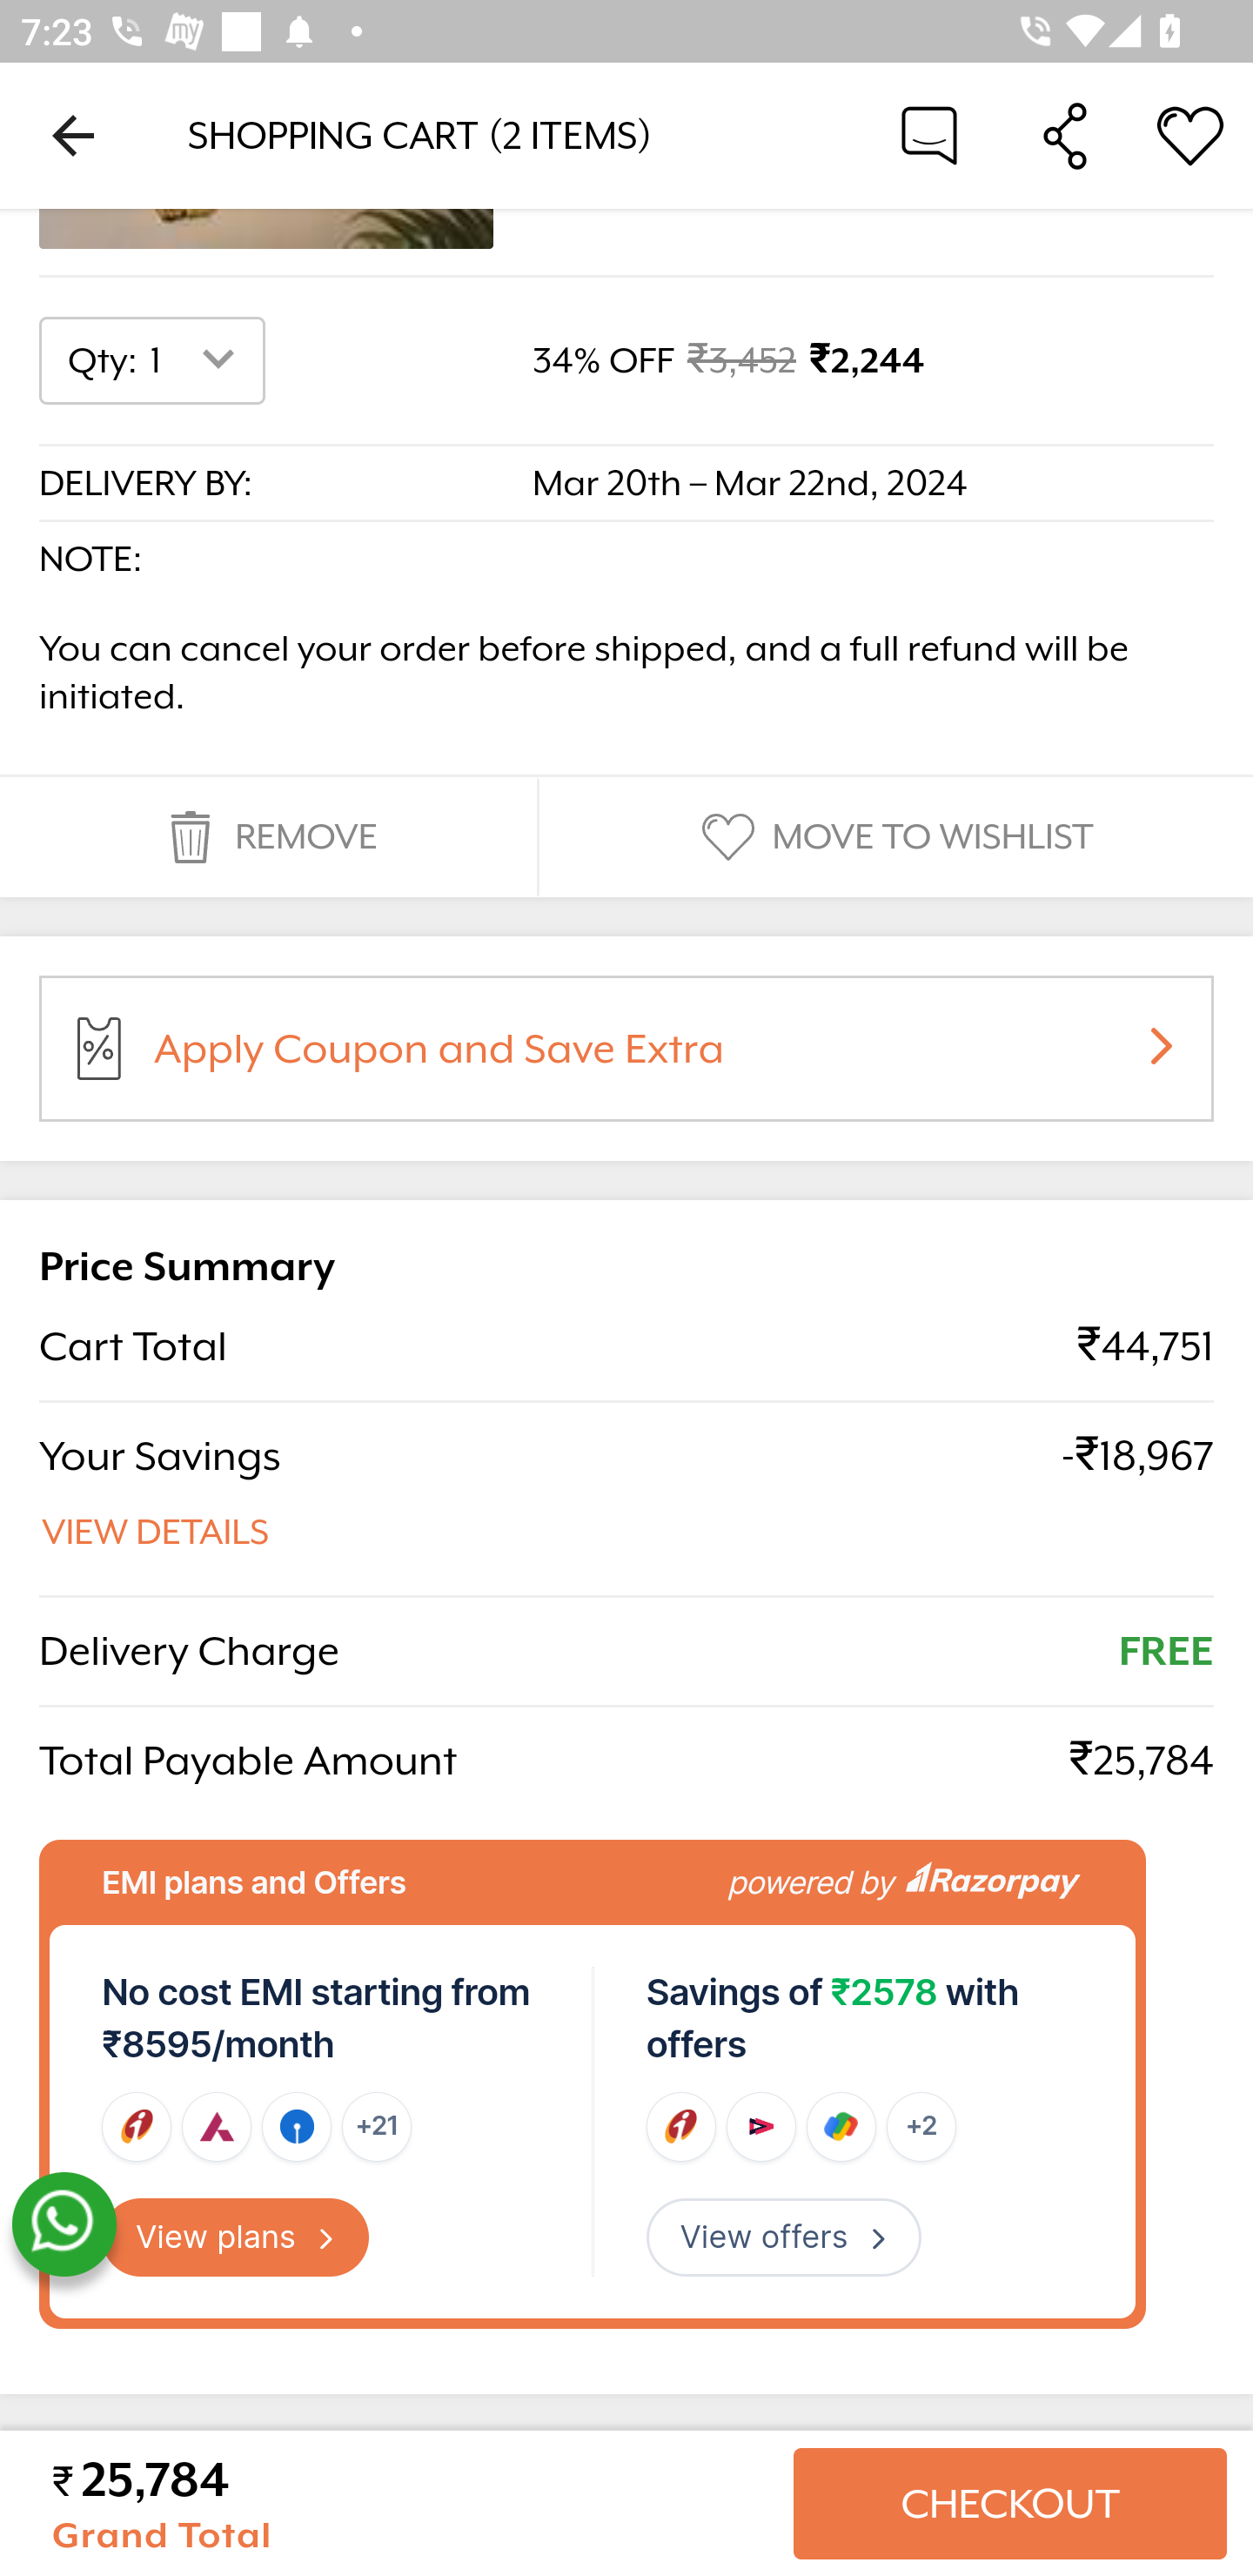 The width and height of the screenshot is (1253, 2576). I want to click on Wishlist, so click(1190, 134).